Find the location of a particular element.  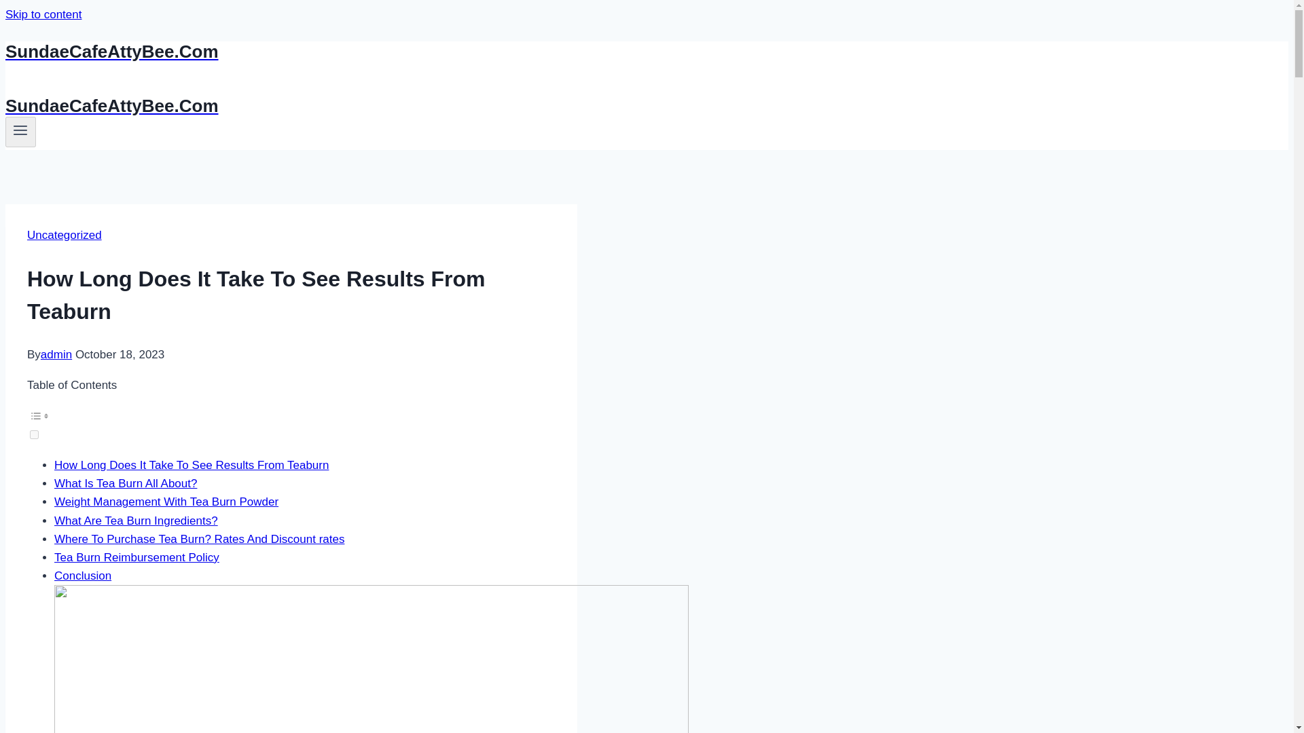

Where To Purchase Tea Burn? Rates And Discount rates is located at coordinates (199, 539).